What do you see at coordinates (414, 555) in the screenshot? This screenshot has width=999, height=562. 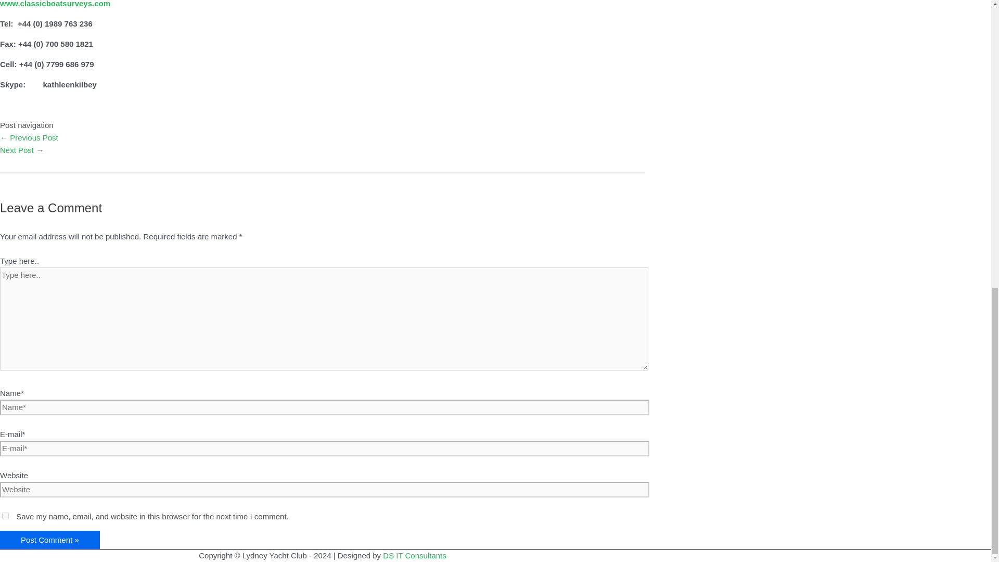 I see `DS IT Consultants` at bounding box center [414, 555].